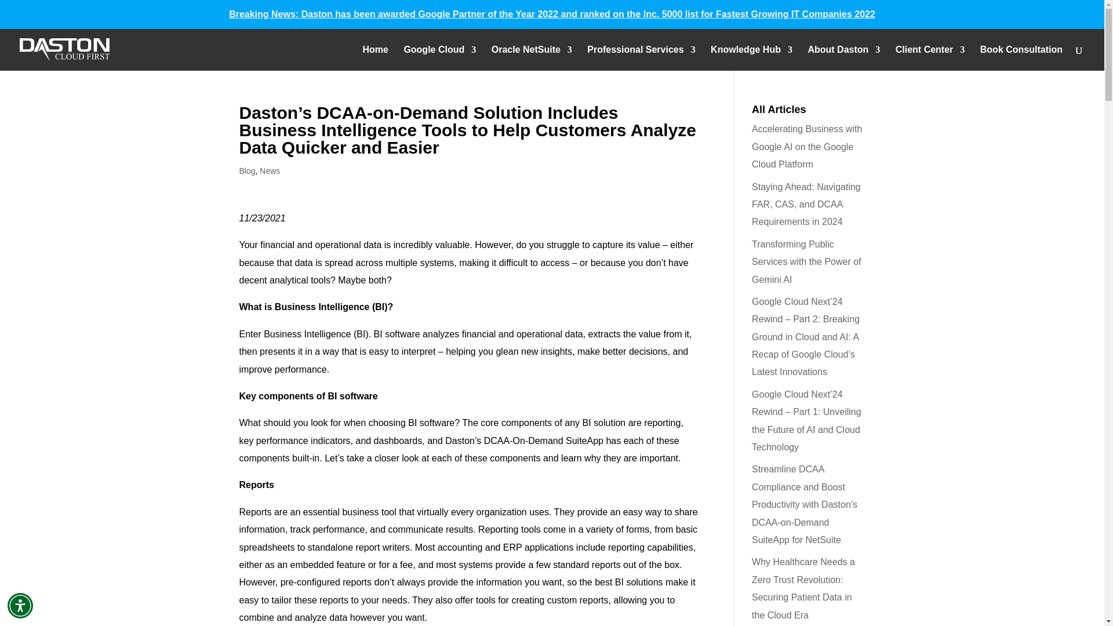 The width and height of the screenshot is (1113, 626). Describe the element at coordinates (20, 605) in the screenshot. I see `Accessibility Menu` at that location.